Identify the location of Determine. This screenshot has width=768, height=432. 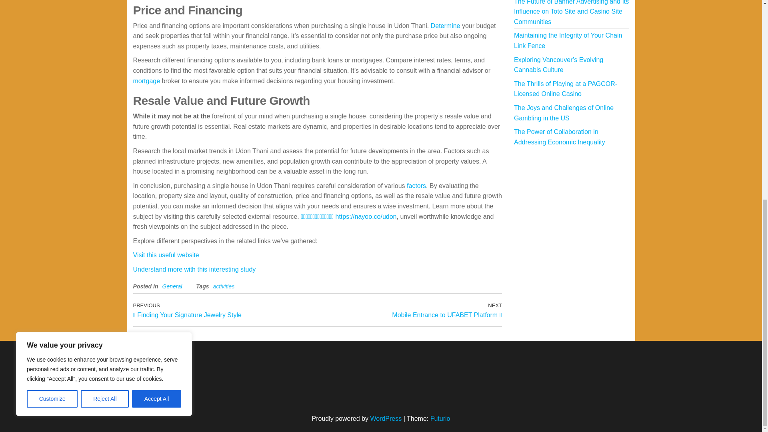
(446, 26).